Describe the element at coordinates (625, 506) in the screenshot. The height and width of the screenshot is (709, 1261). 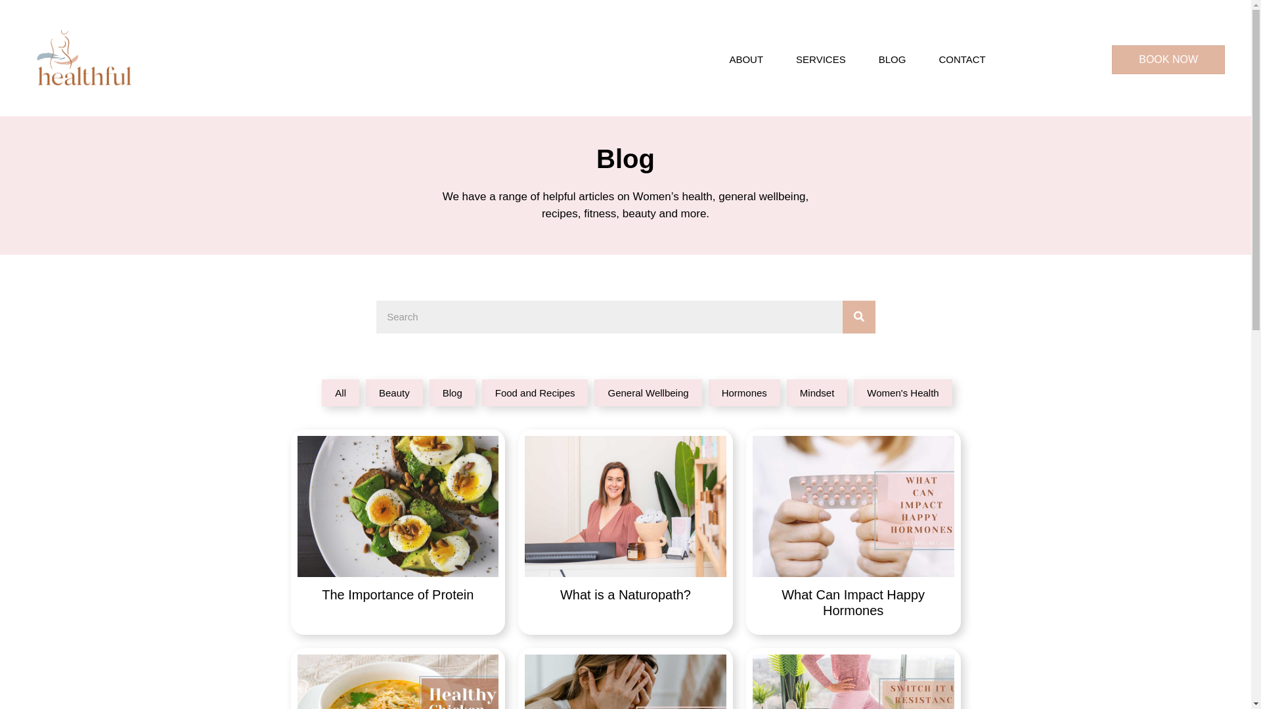
I see `healthful-wellness-jac-naturopathy` at that location.